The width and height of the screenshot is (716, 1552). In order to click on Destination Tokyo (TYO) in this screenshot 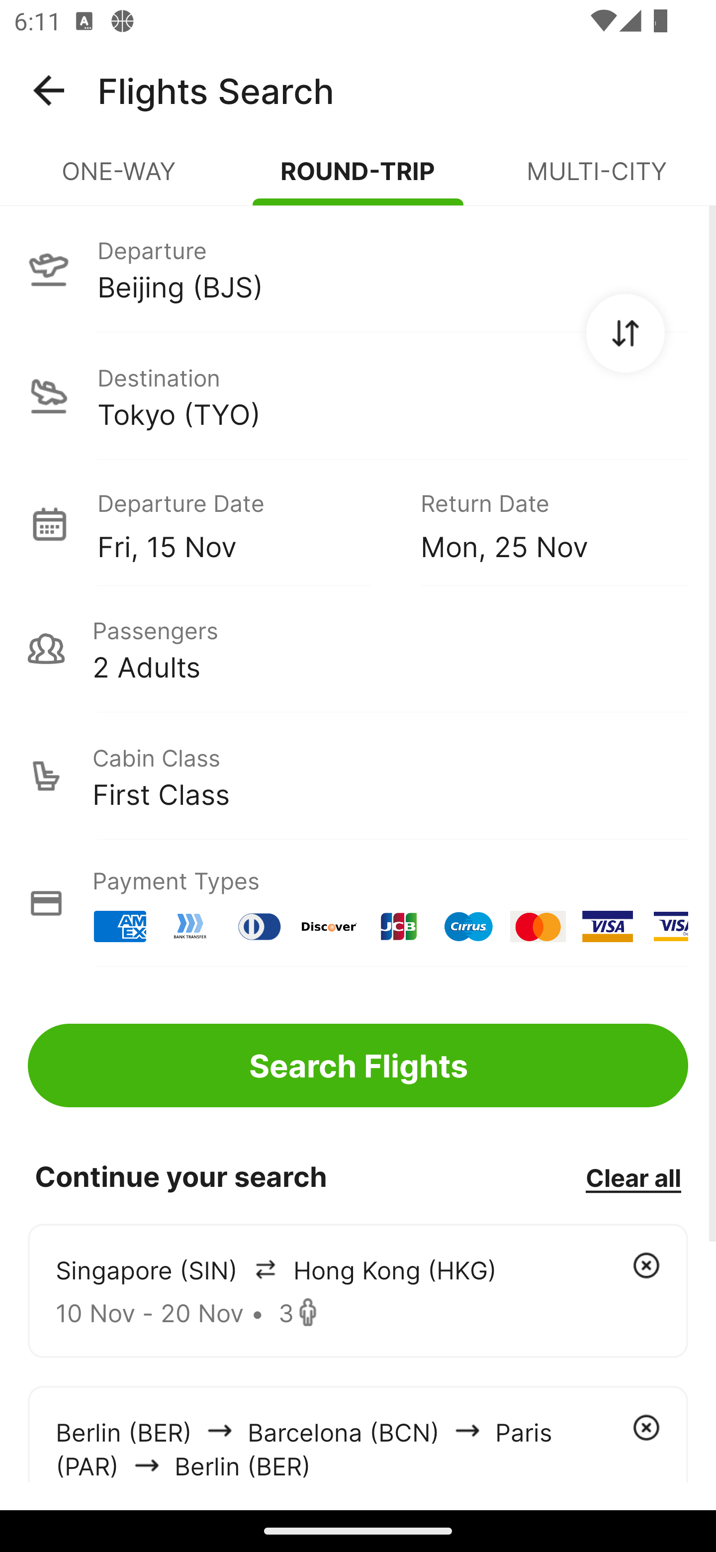, I will do `click(358, 396)`.